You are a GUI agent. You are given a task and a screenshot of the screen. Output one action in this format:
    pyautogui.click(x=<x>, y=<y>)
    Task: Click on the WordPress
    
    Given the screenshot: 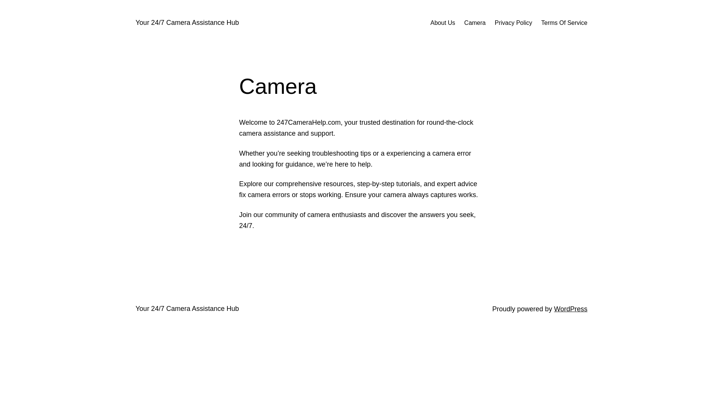 What is the action you would take?
    pyautogui.click(x=571, y=309)
    